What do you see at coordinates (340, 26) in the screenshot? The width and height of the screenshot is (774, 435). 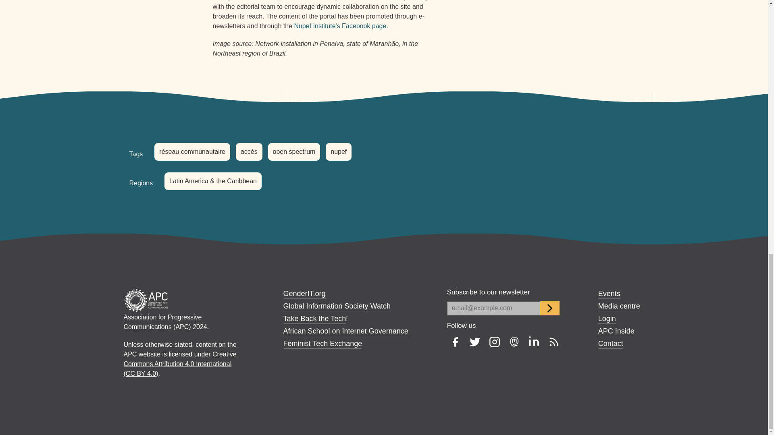 I see `Nupef Institute's Facebook page` at bounding box center [340, 26].